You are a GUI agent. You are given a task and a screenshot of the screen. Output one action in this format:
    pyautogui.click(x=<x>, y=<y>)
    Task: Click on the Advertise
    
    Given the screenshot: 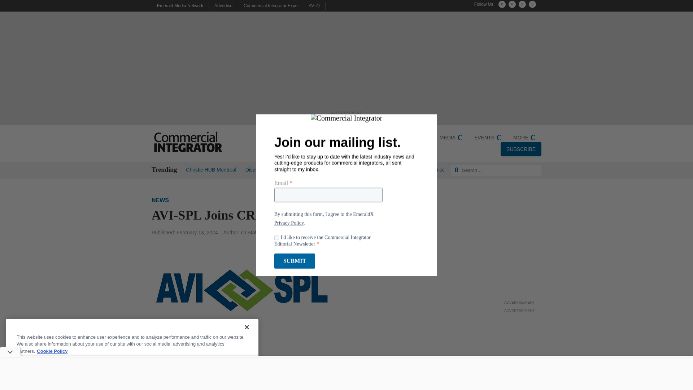 What is the action you would take?
    pyautogui.click(x=223, y=5)
    